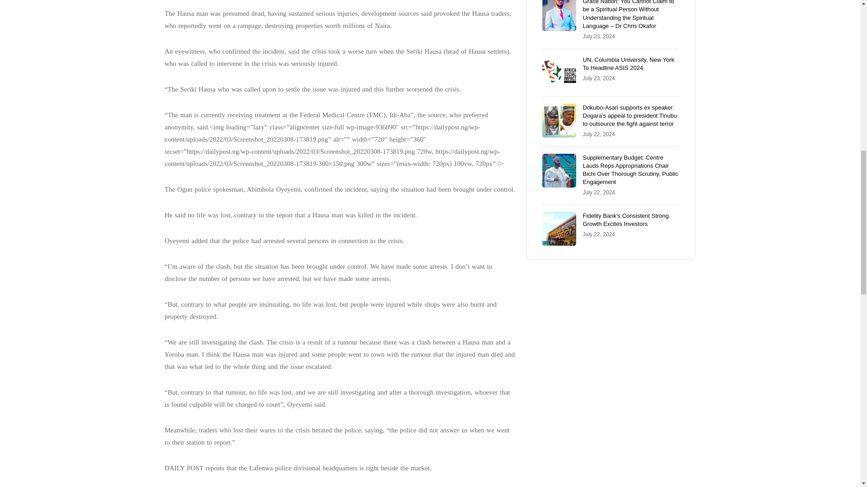 The height and width of the screenshot is (487, 867). Describe the element at coordinates (599, 36) in the screenshot. I see `6:22 am` at that location.